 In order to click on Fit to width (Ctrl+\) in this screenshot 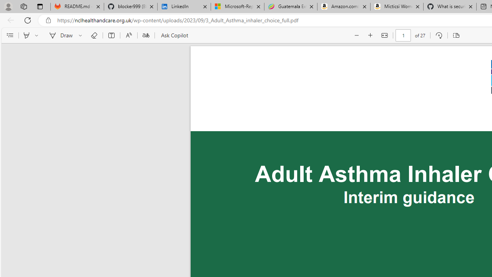, I will do `click(384, 35)`.